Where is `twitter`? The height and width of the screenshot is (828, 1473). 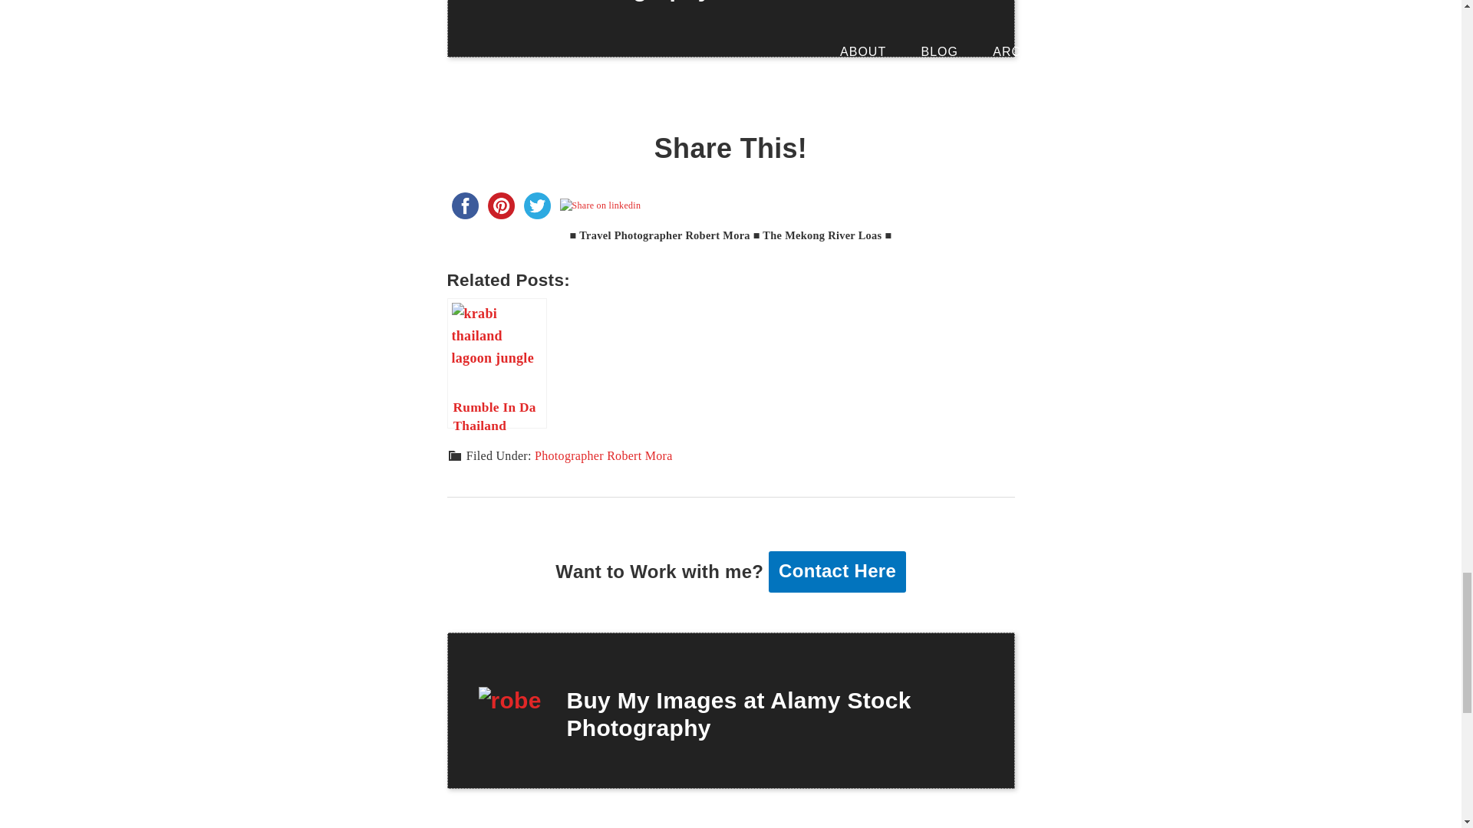
twitter is located at coordinates (536, 205).